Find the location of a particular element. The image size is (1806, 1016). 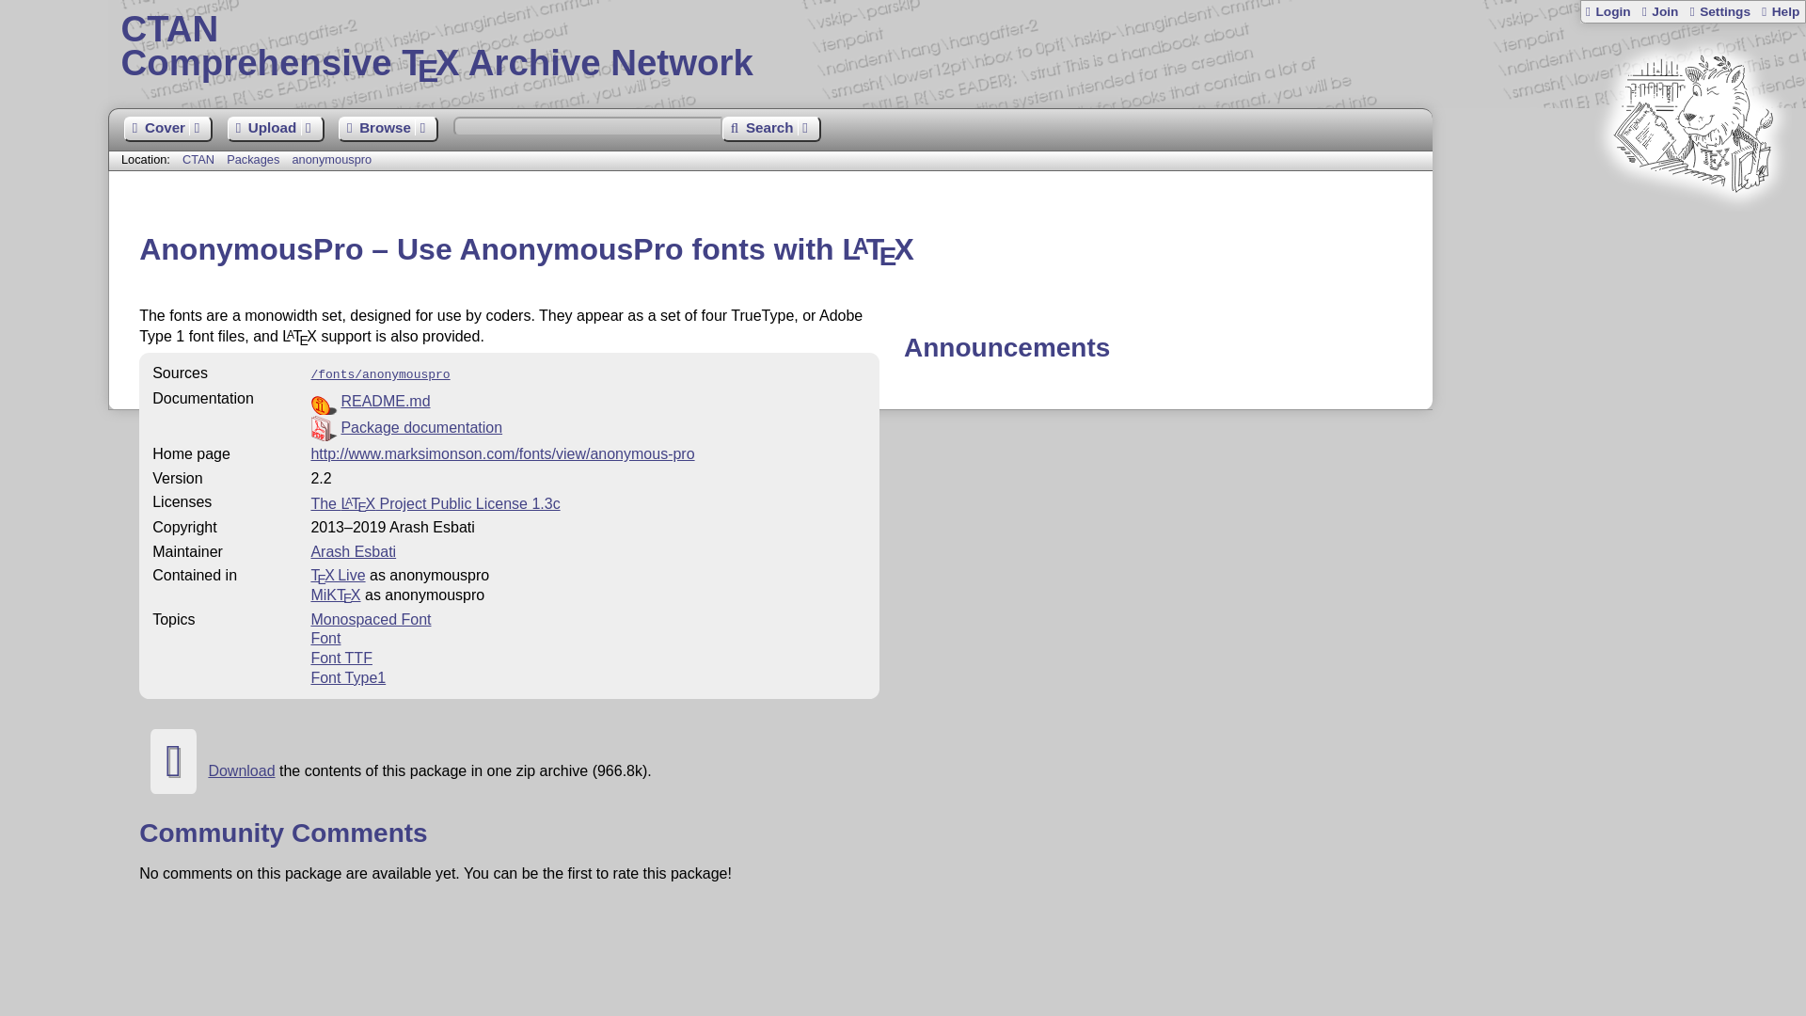

Register a new personal account on this site is located at coordinates (1658, 11).